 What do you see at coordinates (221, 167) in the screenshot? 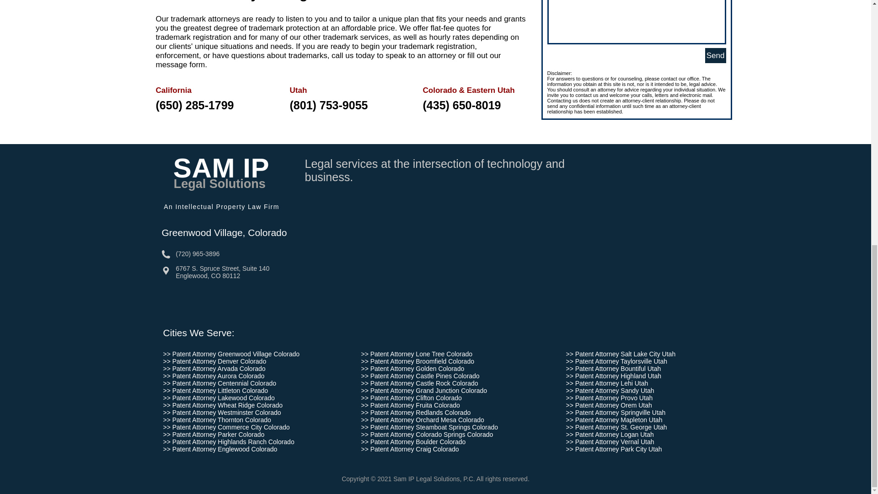
I see `SAM IP` at bounding box center [221, 167].